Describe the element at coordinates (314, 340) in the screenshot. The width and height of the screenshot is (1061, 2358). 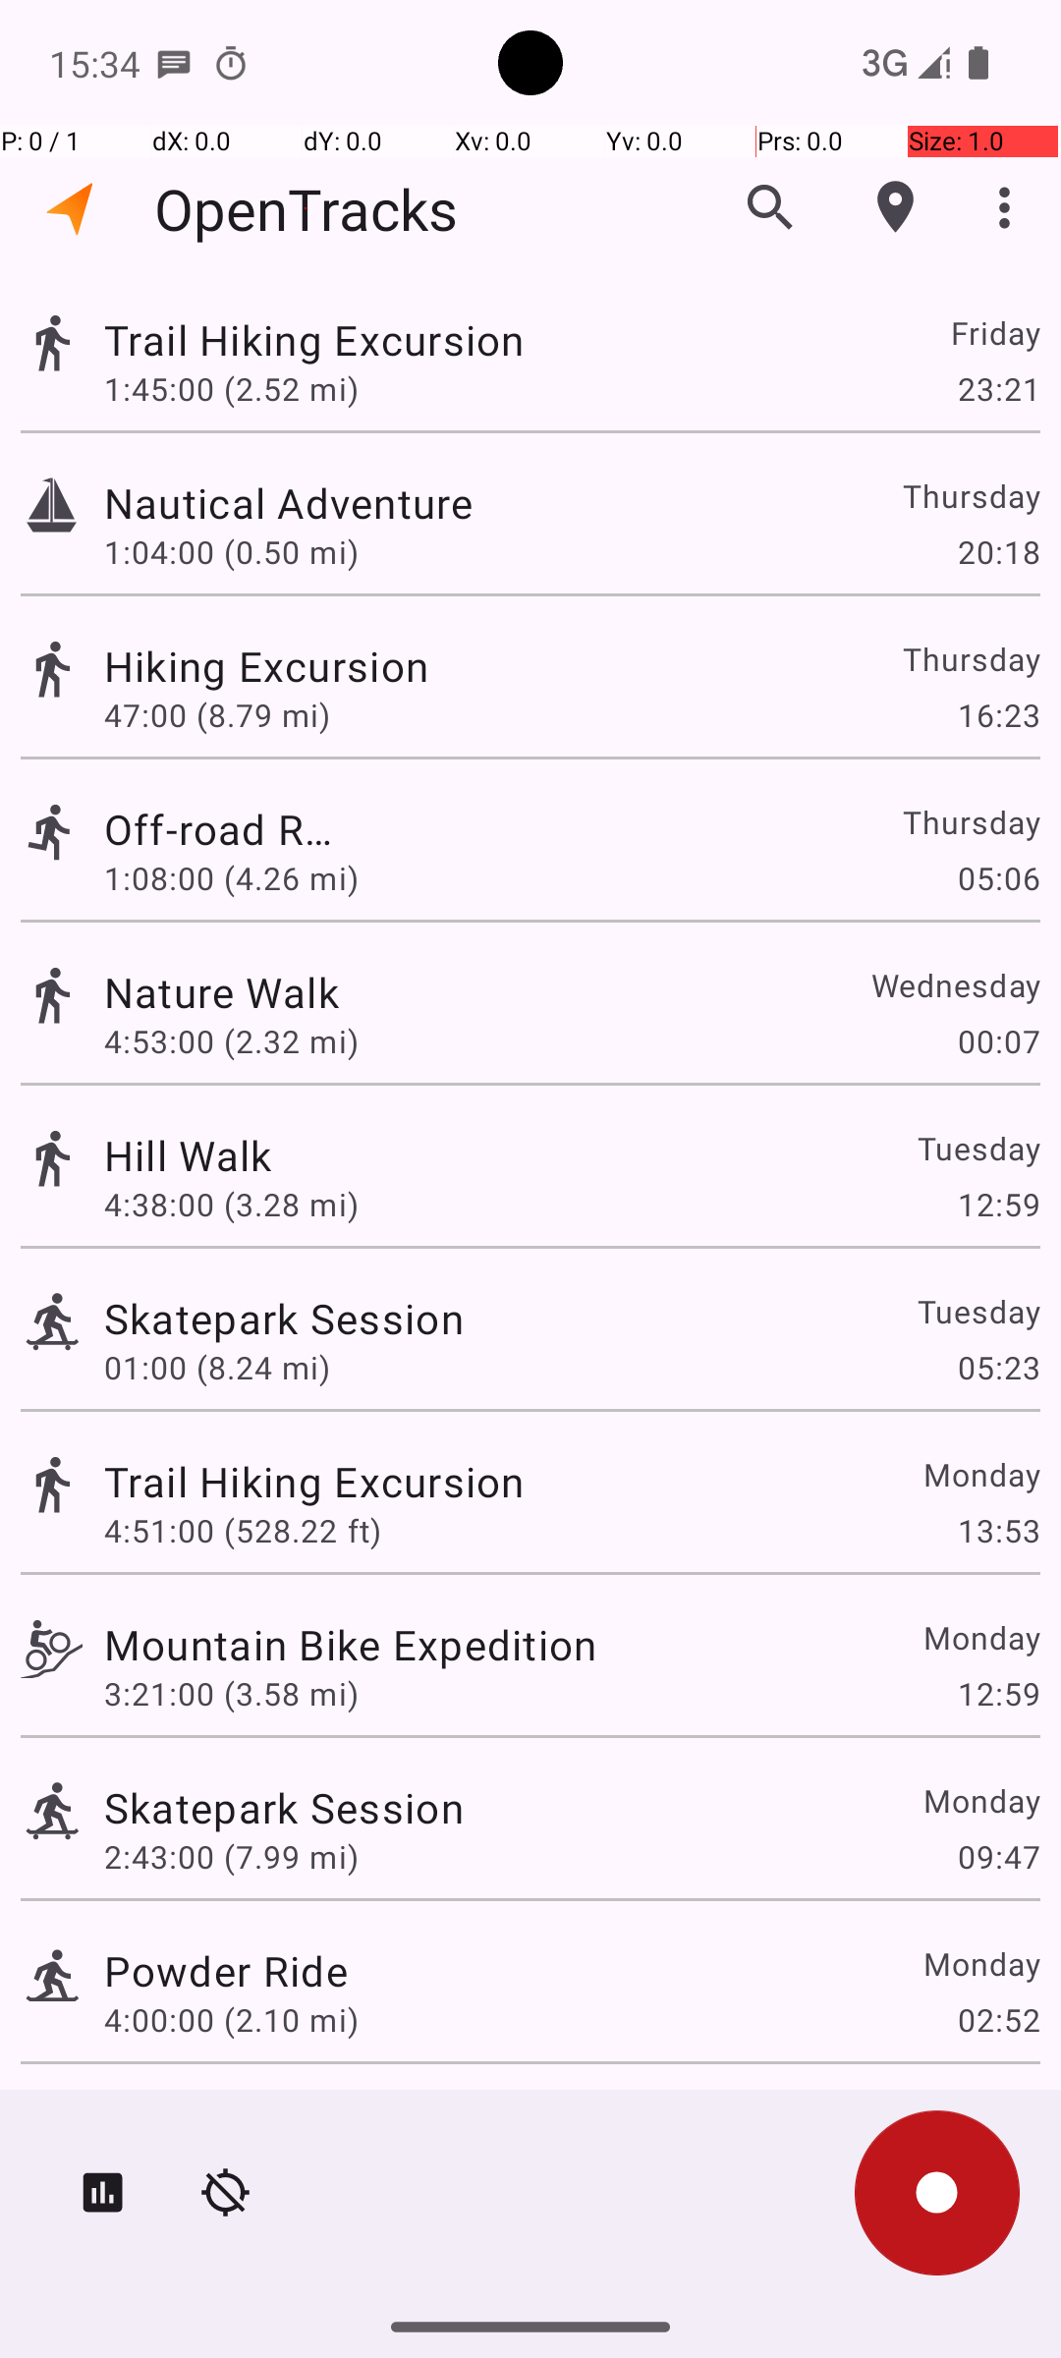
I see `Trail Hiking Excursion` at that location.